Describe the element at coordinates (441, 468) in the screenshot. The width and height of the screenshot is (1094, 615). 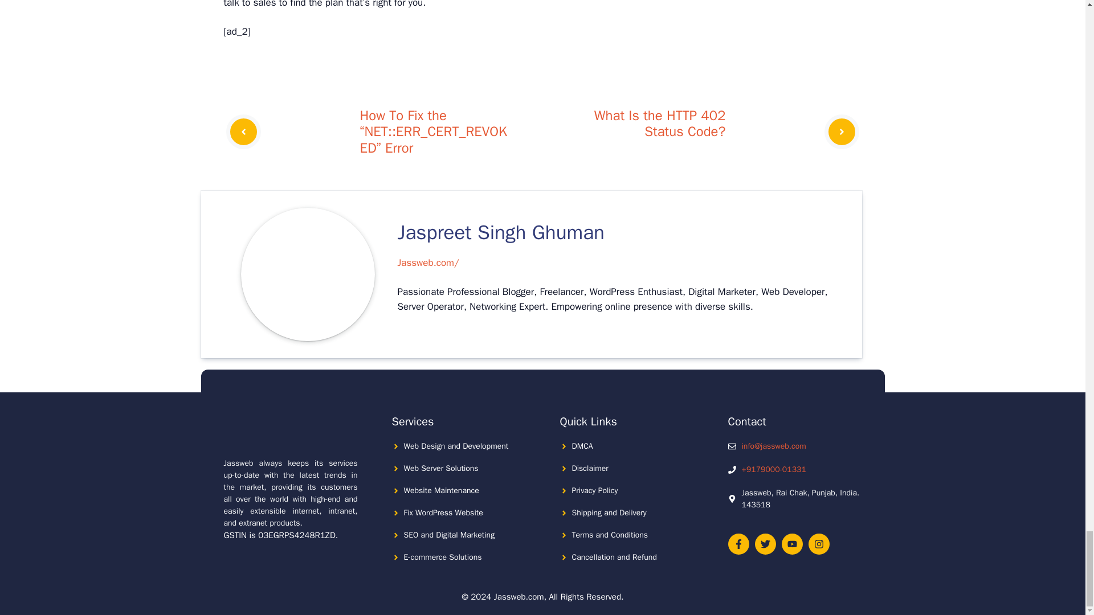
I see `Web Server Solutions` at that location.